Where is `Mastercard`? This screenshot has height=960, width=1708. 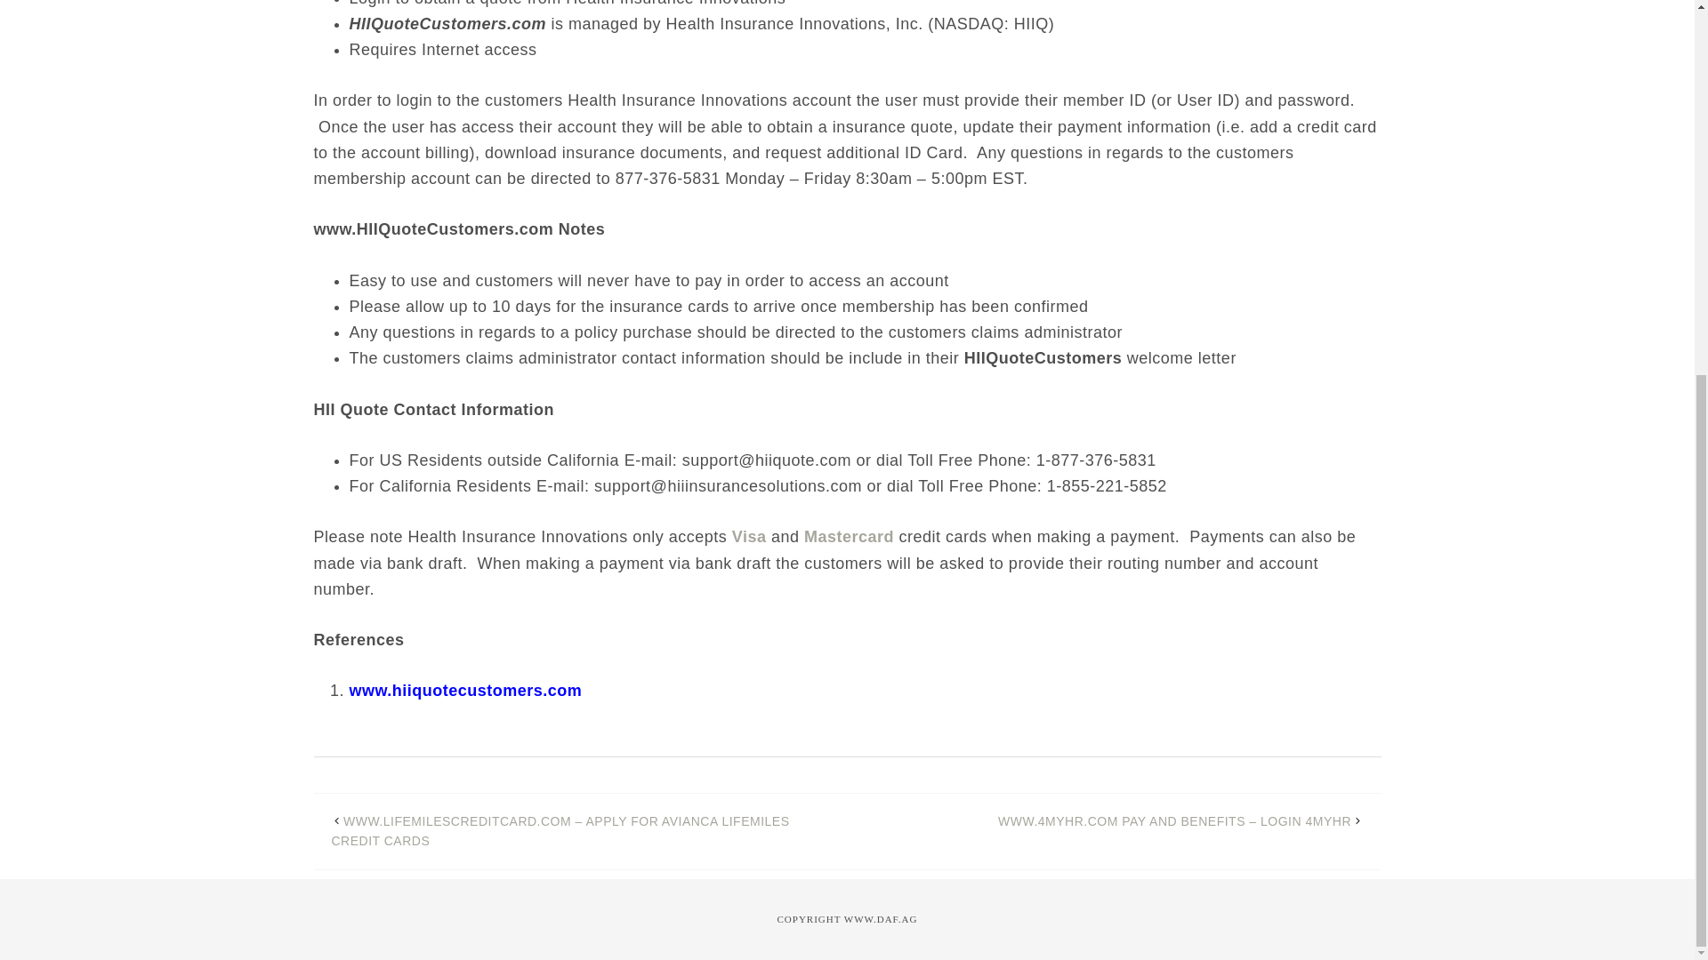 Mastercard is located at coordinates (849, 537).